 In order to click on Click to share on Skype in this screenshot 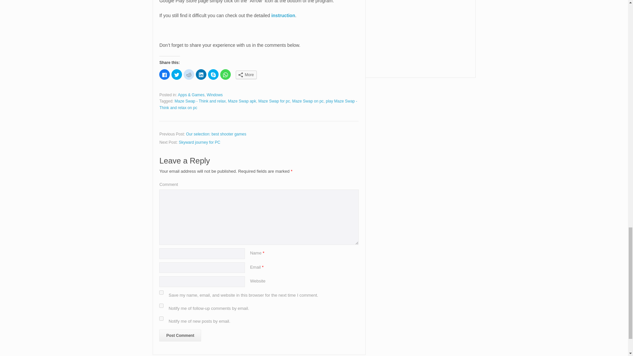, I will do `click(213, 74)`.